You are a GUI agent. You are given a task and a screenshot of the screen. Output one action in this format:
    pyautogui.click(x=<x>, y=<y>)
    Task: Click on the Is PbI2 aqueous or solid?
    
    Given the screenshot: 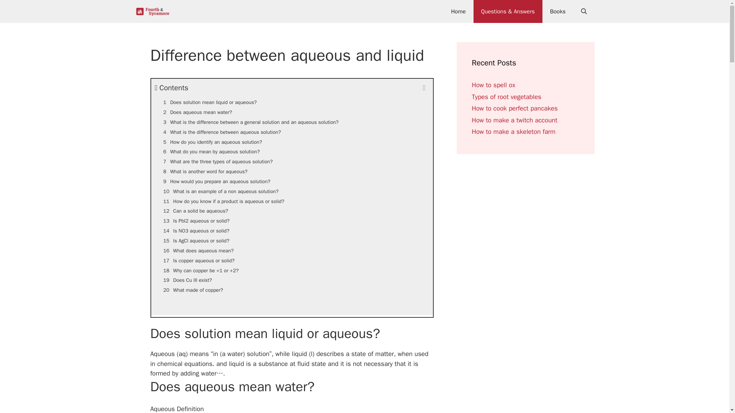 What is the action you would take?
    pyautogui.click(x=292, y=221)
    